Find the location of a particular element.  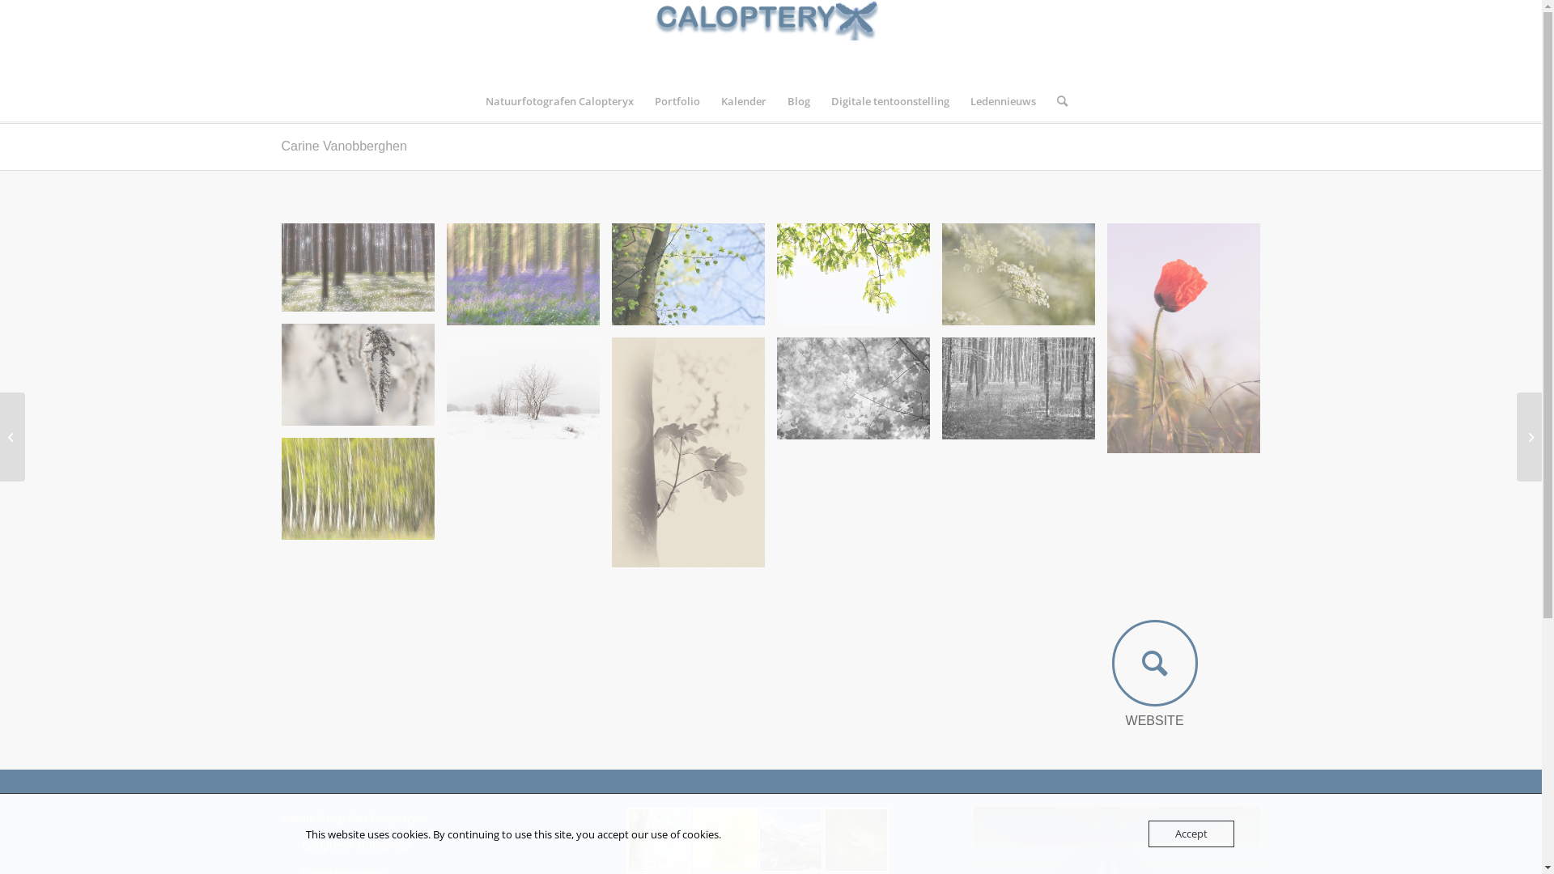

Good morning sunshine is located at coordinates (1190, 345).